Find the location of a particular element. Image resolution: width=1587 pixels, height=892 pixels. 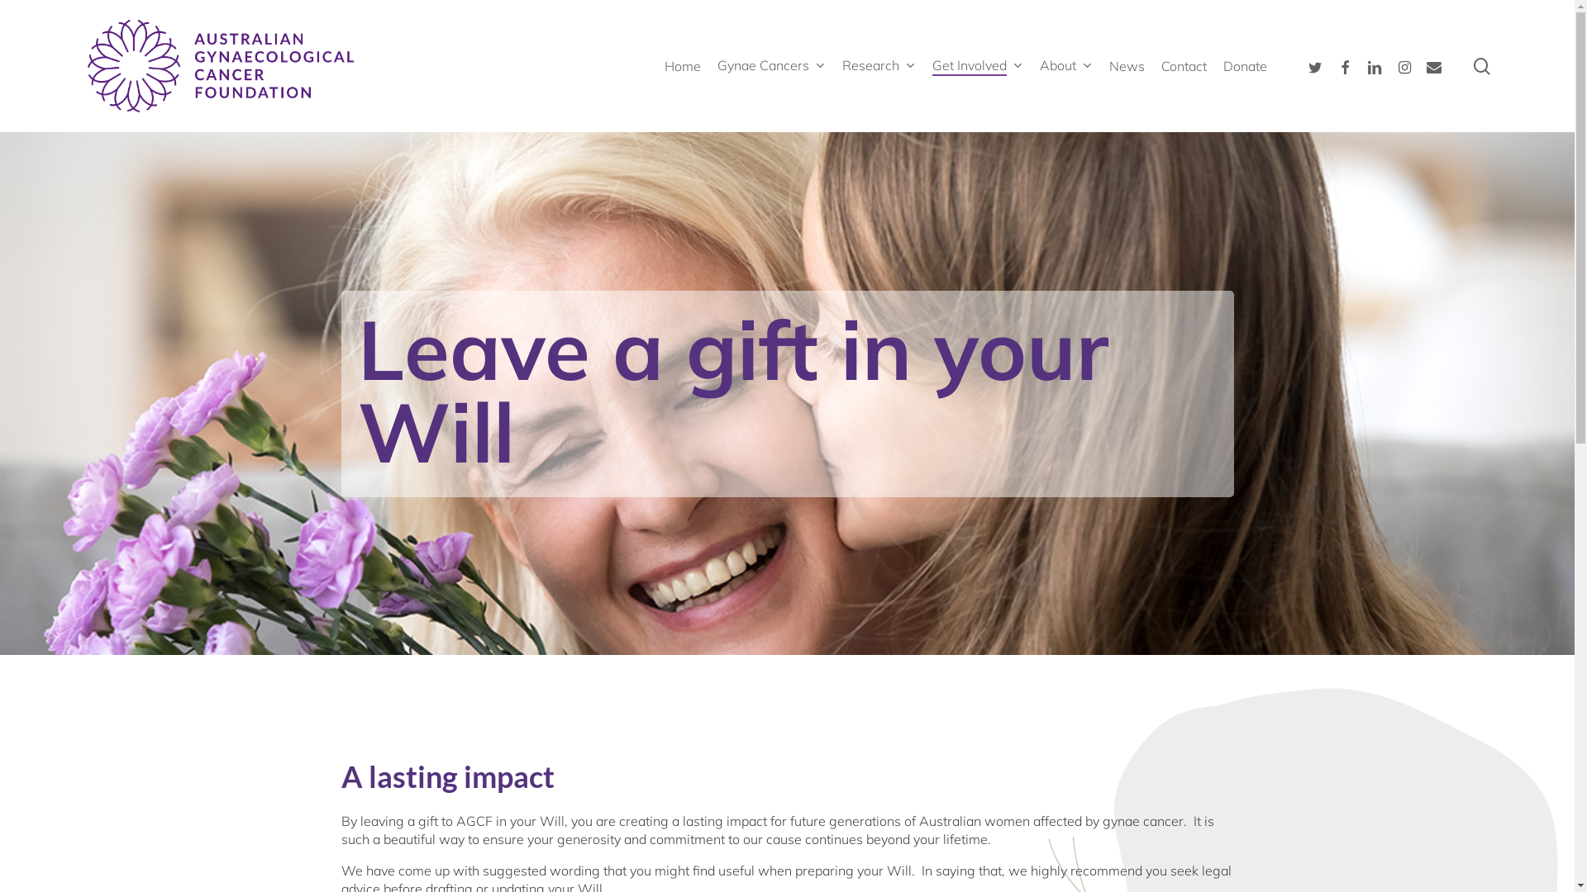

linkedin is located at coordinates (1375, 66).